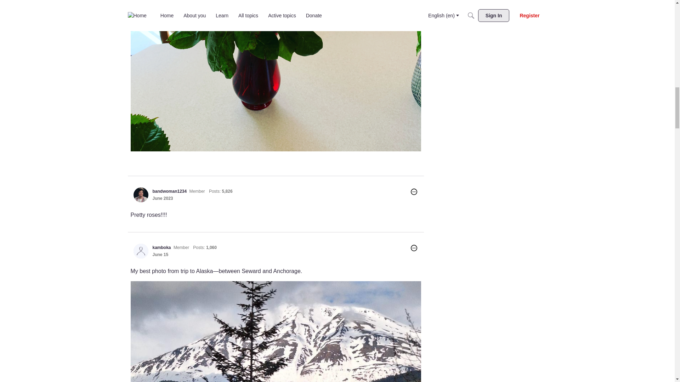 This screenshot has height=382, width=680. I want to click on bandwoman1234, so click(169, 191).